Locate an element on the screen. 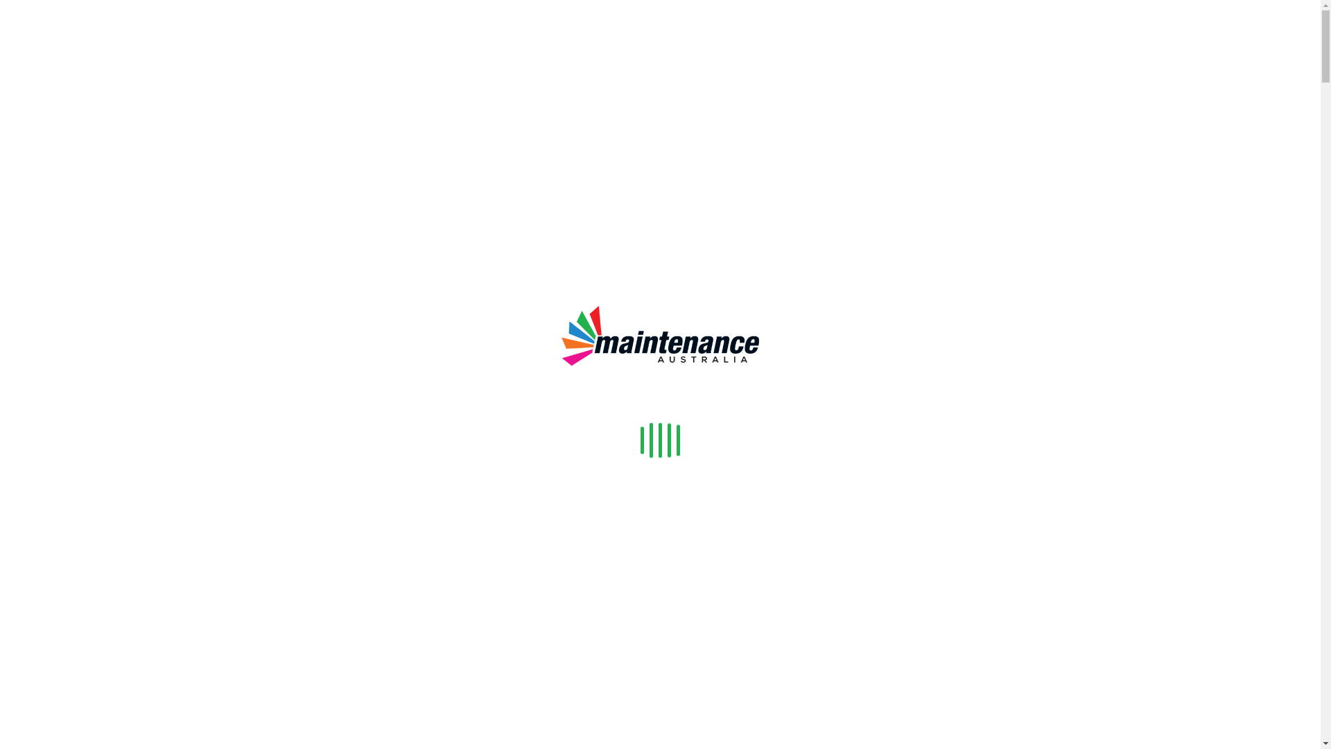  Property Styling is located at coordinates (64, 219).